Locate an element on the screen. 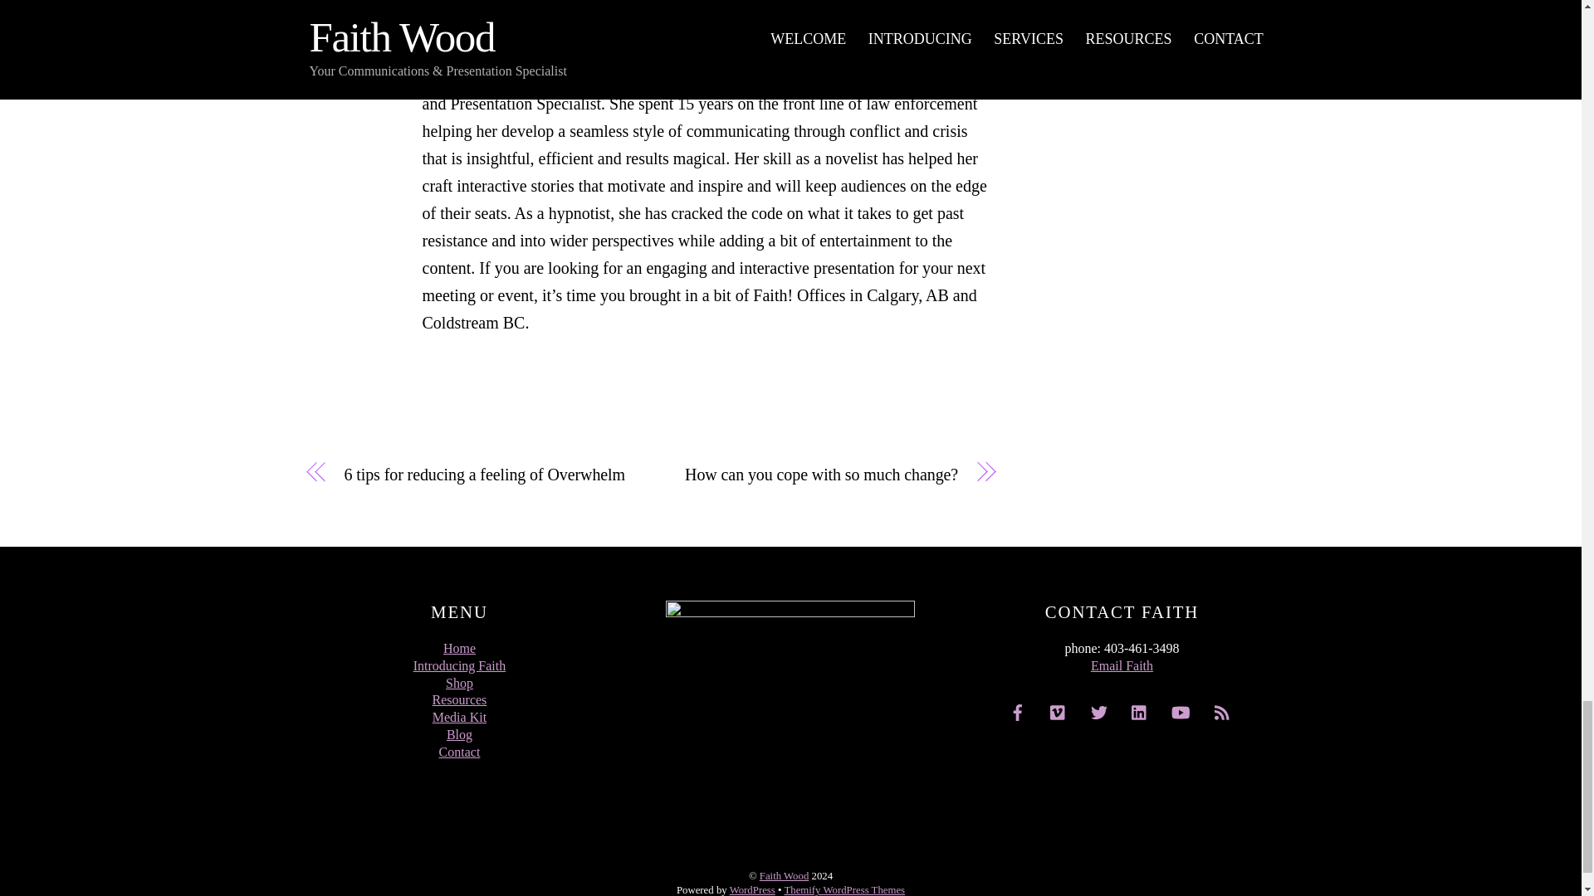 The width and height of the screenshot is (1594, 896). Shop is located at coordinates (460, 683).